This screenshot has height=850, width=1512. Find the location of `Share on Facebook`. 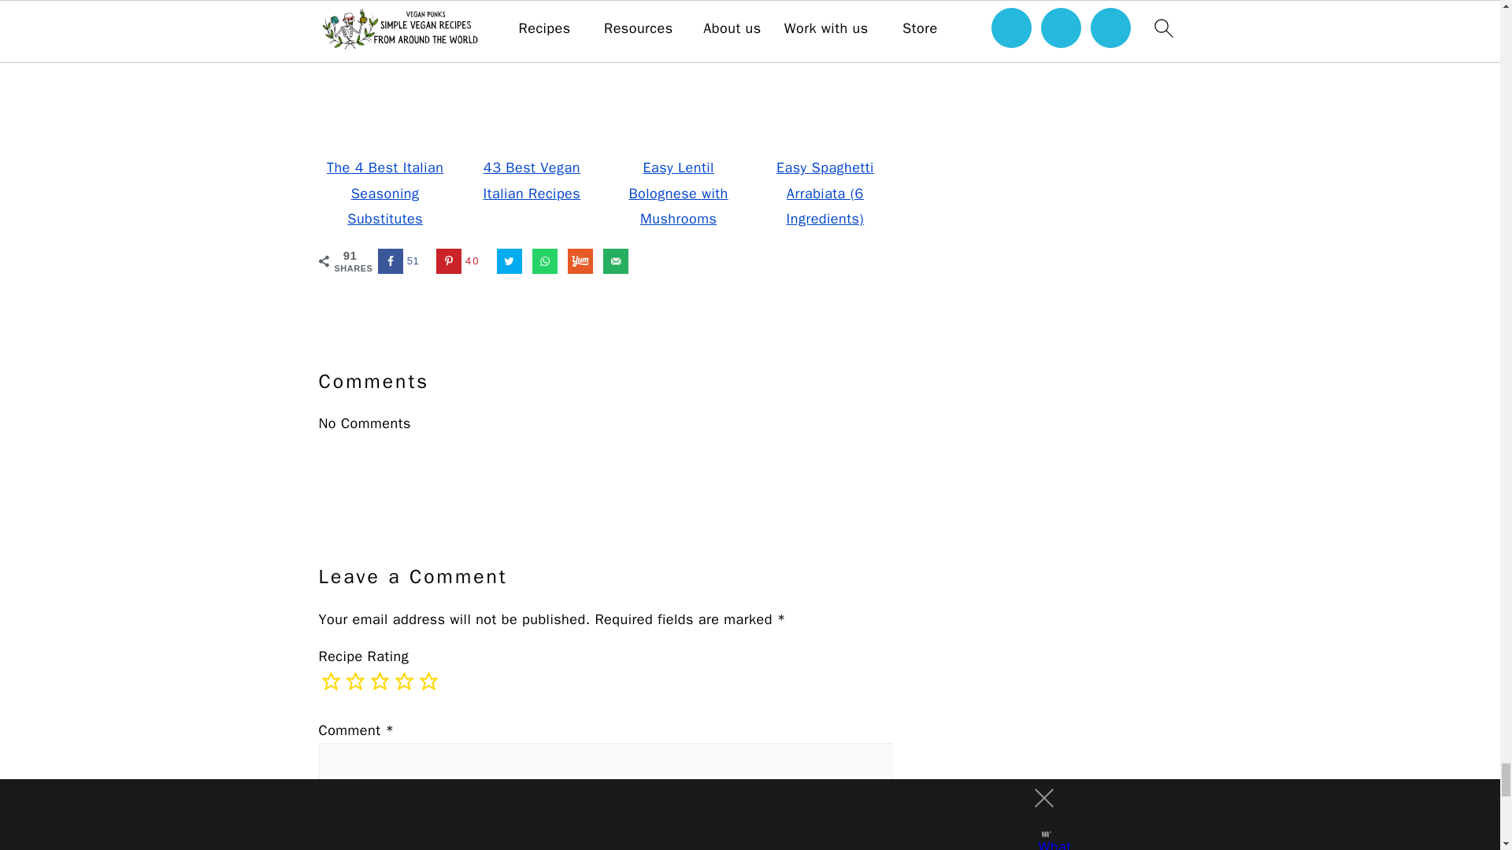

Share on Facebook is located at coordinates (402, 261).